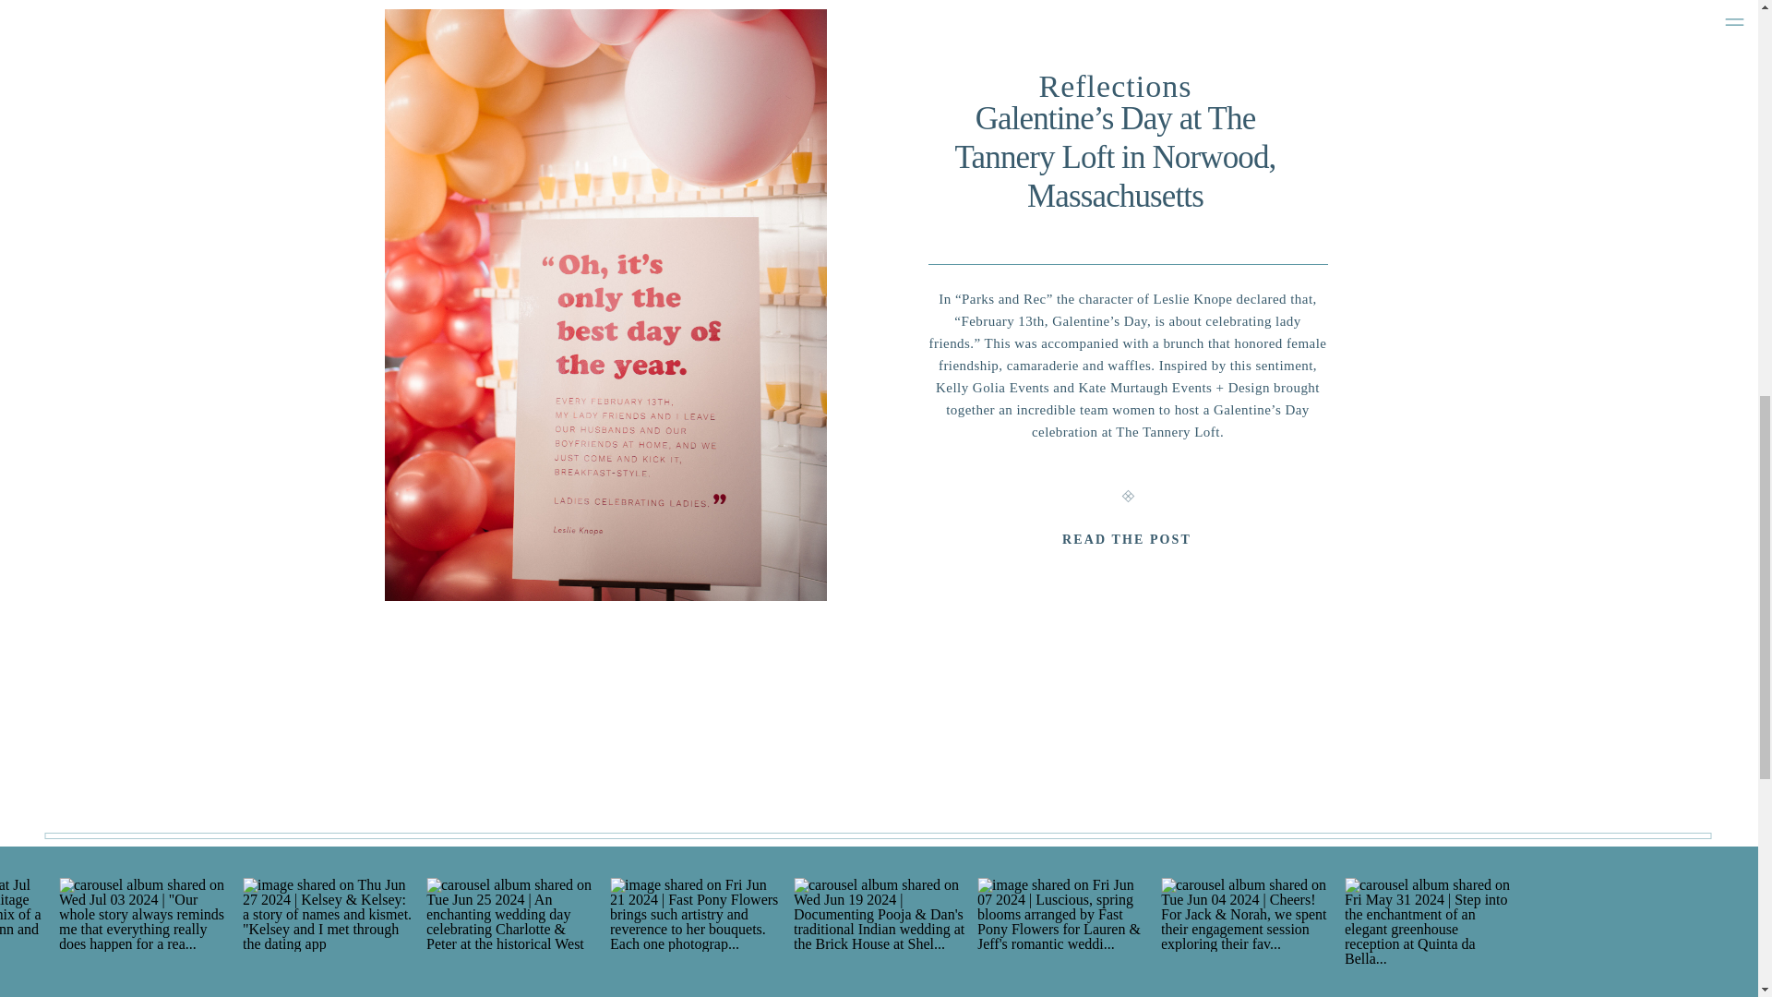 The width and height of the screenshot is (1772, 997). I want to click on Reflections, so click(1115, 86).